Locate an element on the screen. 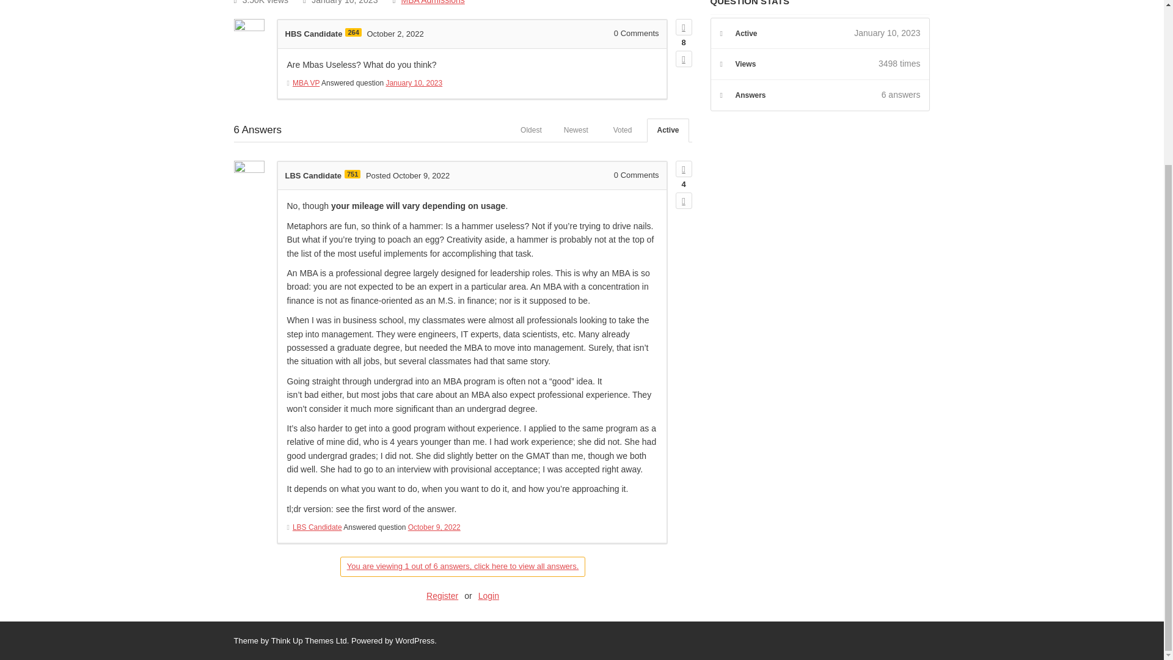  HBS Candidate is located at coordinates (313, 33).